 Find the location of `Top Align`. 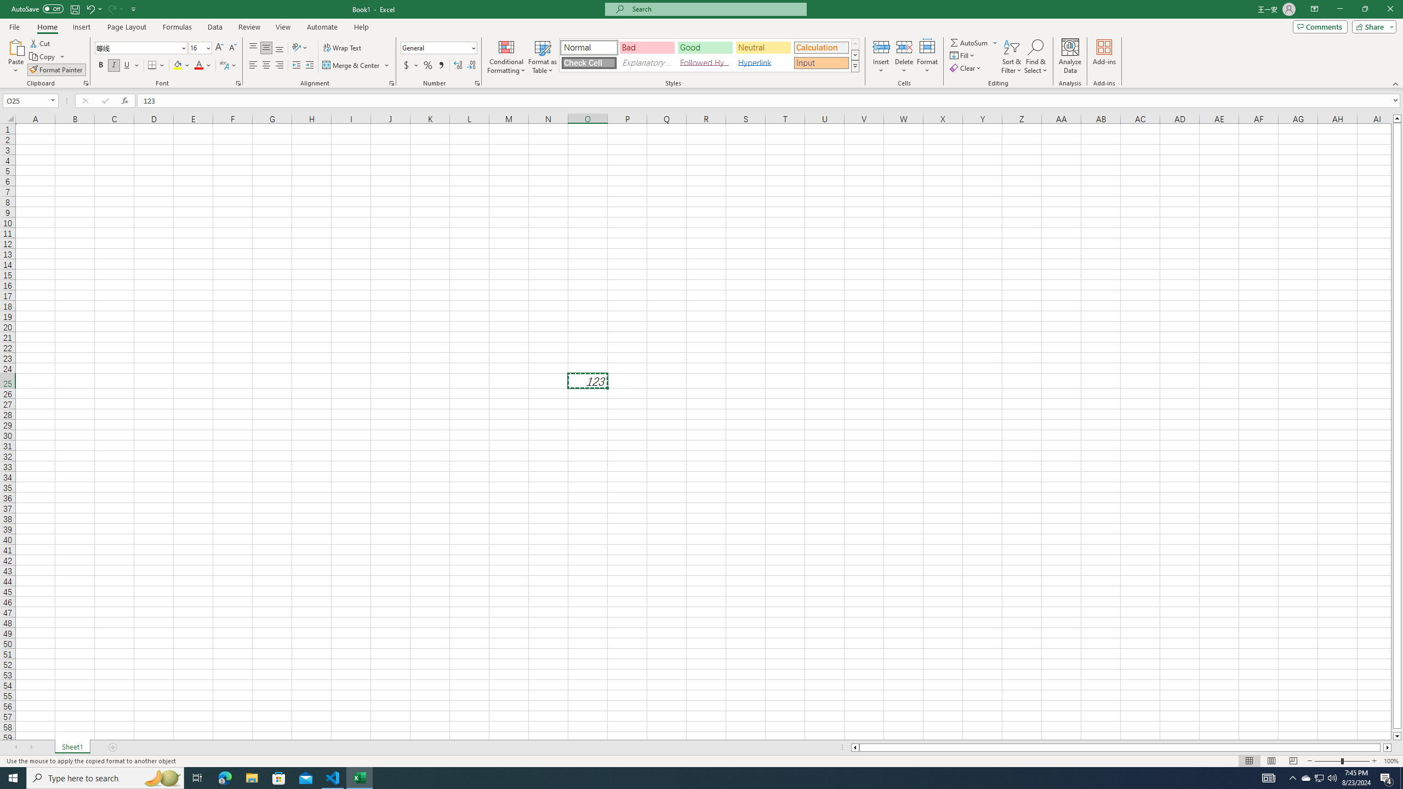

Top Align is located at coordinates (253, 48).